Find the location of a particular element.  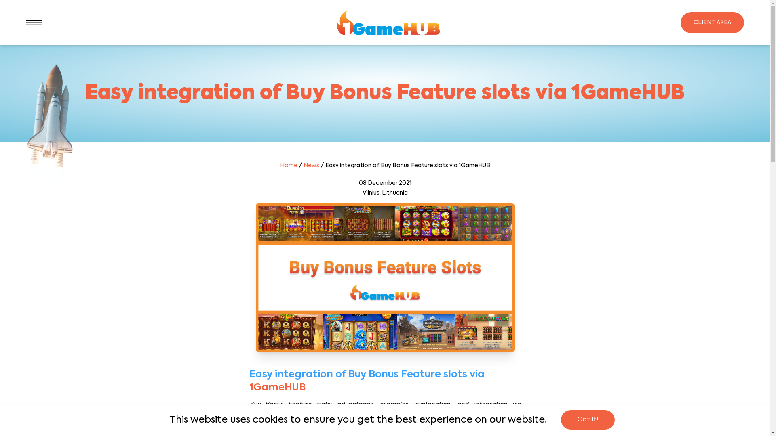

Home is located at coordinates (289, 166).